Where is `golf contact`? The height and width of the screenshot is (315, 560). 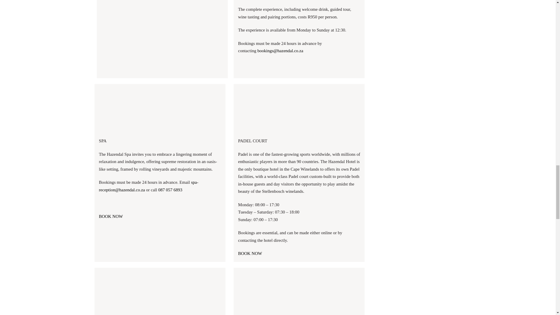
golf contact is located at coordinates (160, 293).